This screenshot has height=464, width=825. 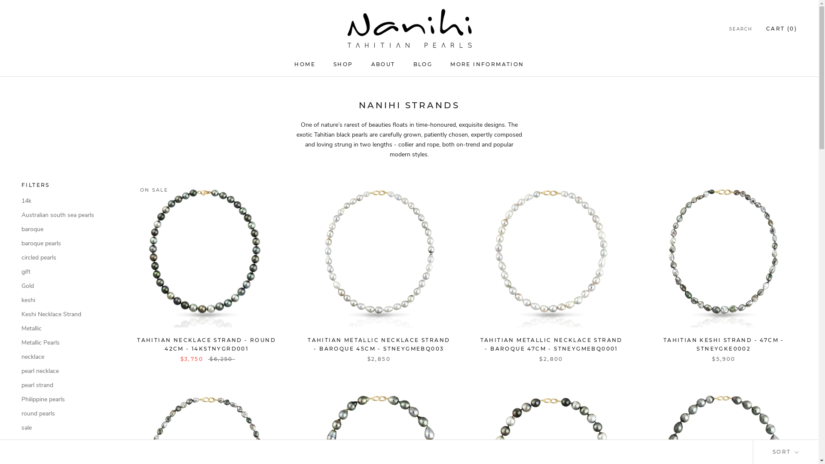 What do you see at coordinates (64, 258) in the screenshot?
I see `circled pearls` at bounding box center [64, 258].